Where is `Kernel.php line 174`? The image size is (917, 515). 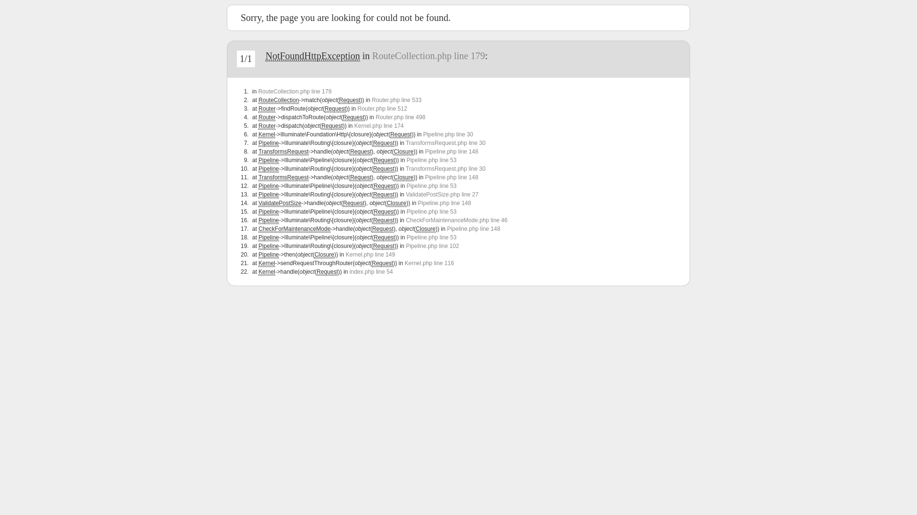
Kernel.php line 174 is located at coordinates (379, 126).